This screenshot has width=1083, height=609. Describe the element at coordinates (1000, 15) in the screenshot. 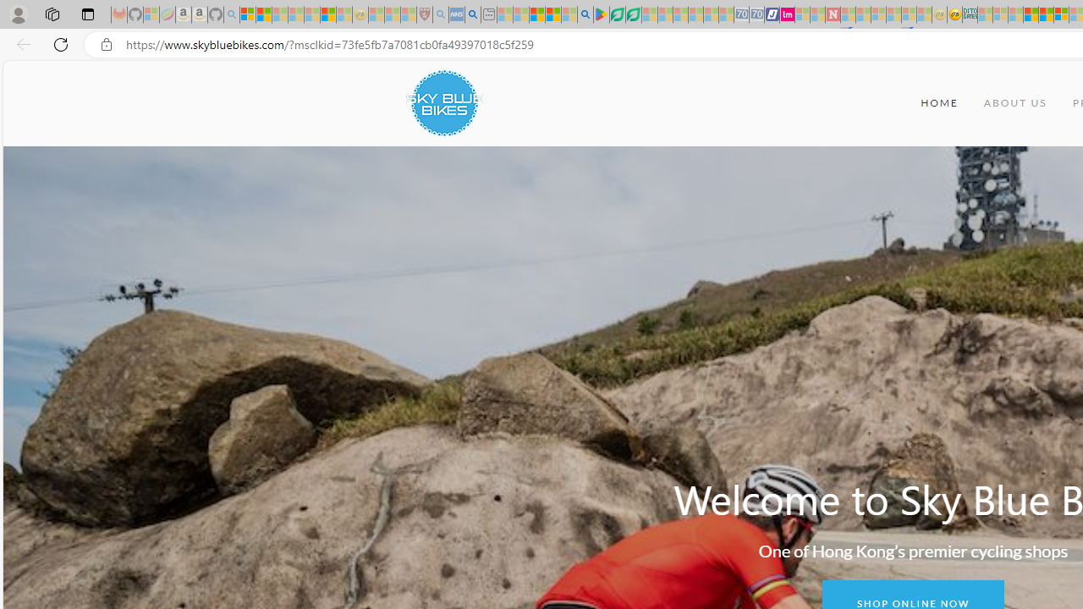

I see `Microsoft account | Privacy - Sleeping` at that location.